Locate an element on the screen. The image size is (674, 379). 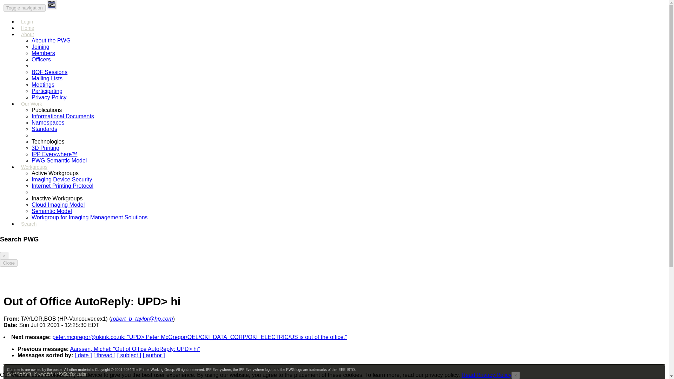
Members is located at coordinates (44, 53).